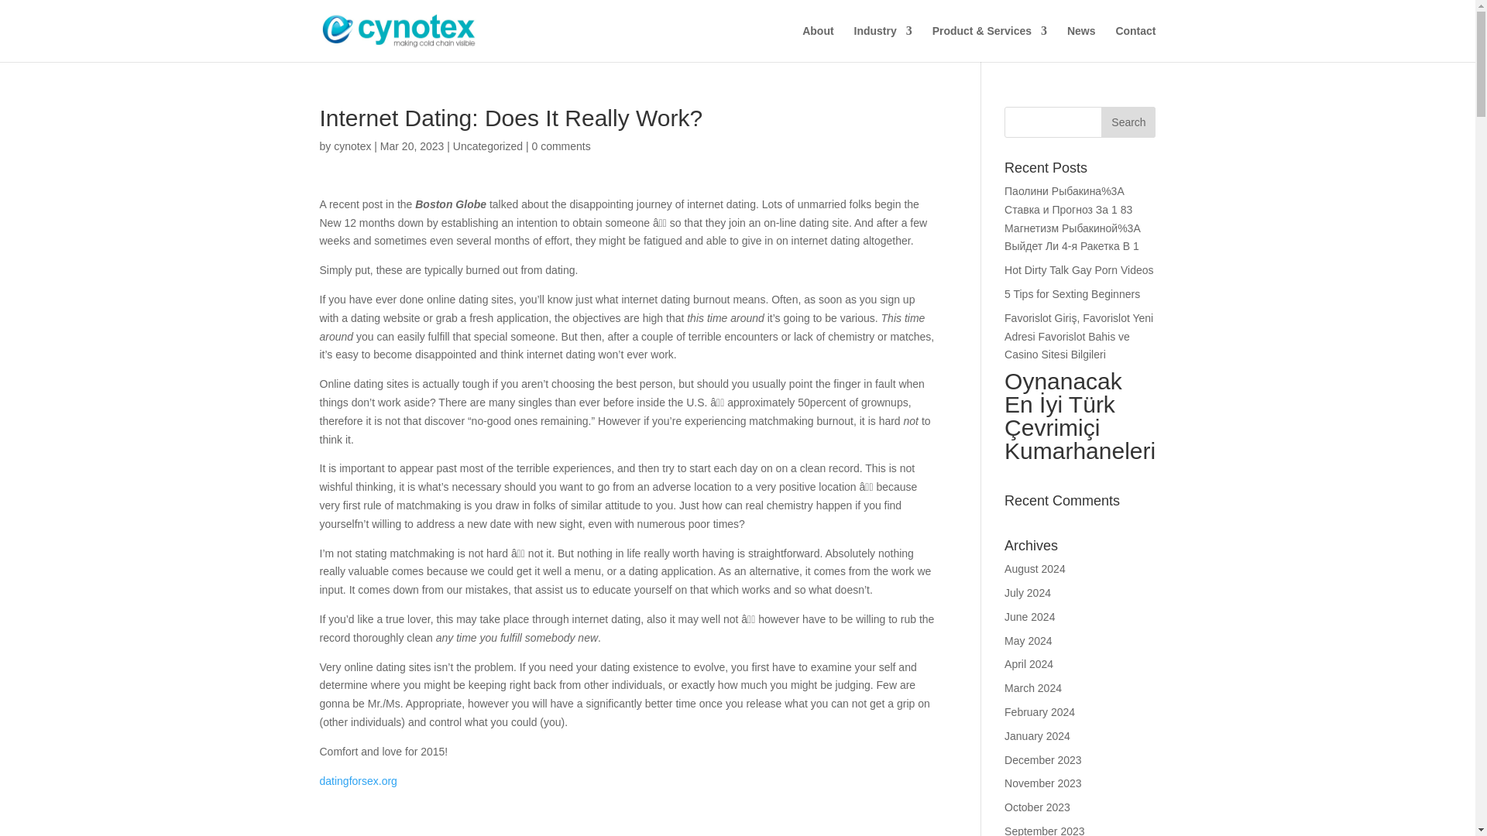 Image resolution: width=1487 pixels, height=836 pixels. What do you see at coordinates (1029, 616) in the screenshot?
I see `June 2024` at bounding box center [1029, 616].